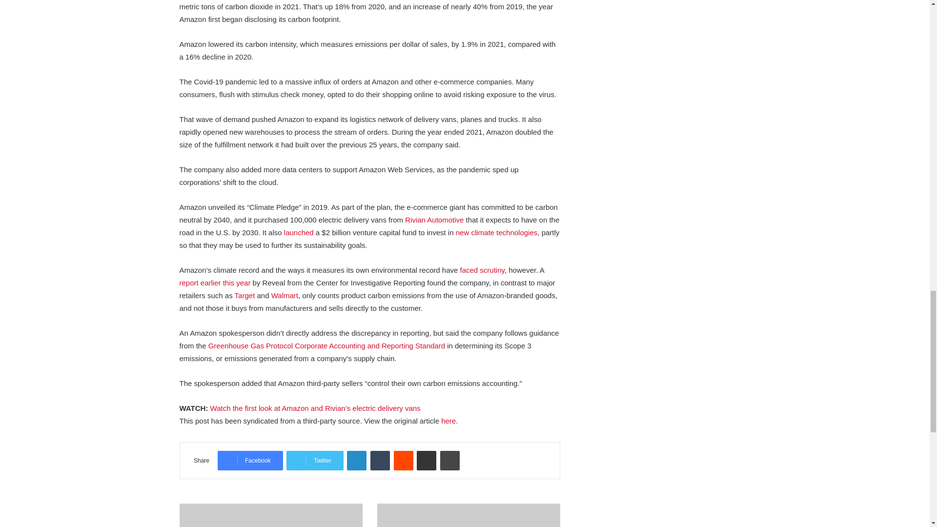 This screenshot has width=937, height=527. Describe the element at coordinates (497, 232) in the screenshot. I see `new climate technologies` at that location.